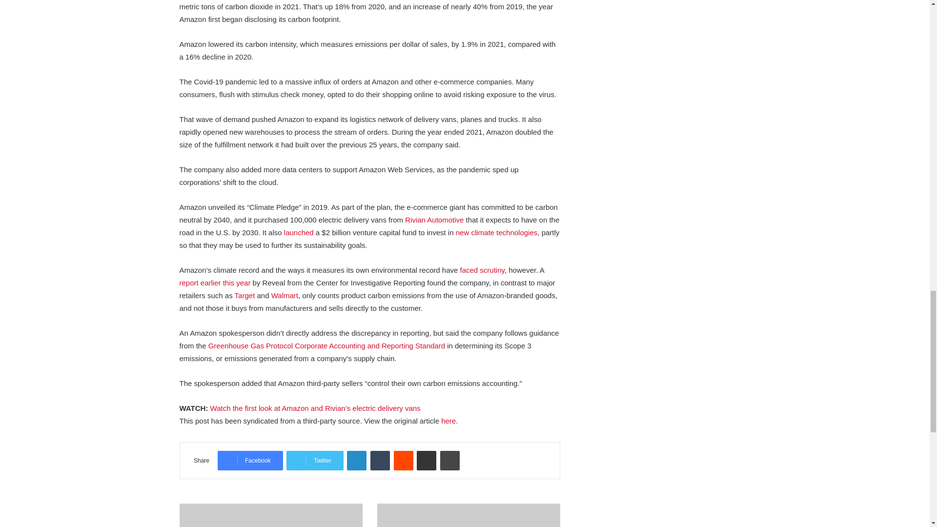 This screenshot has width=937, height=527. Describe the element at coordinates (497, 232) in the screenshot. I see `new climate technologies` at that location.